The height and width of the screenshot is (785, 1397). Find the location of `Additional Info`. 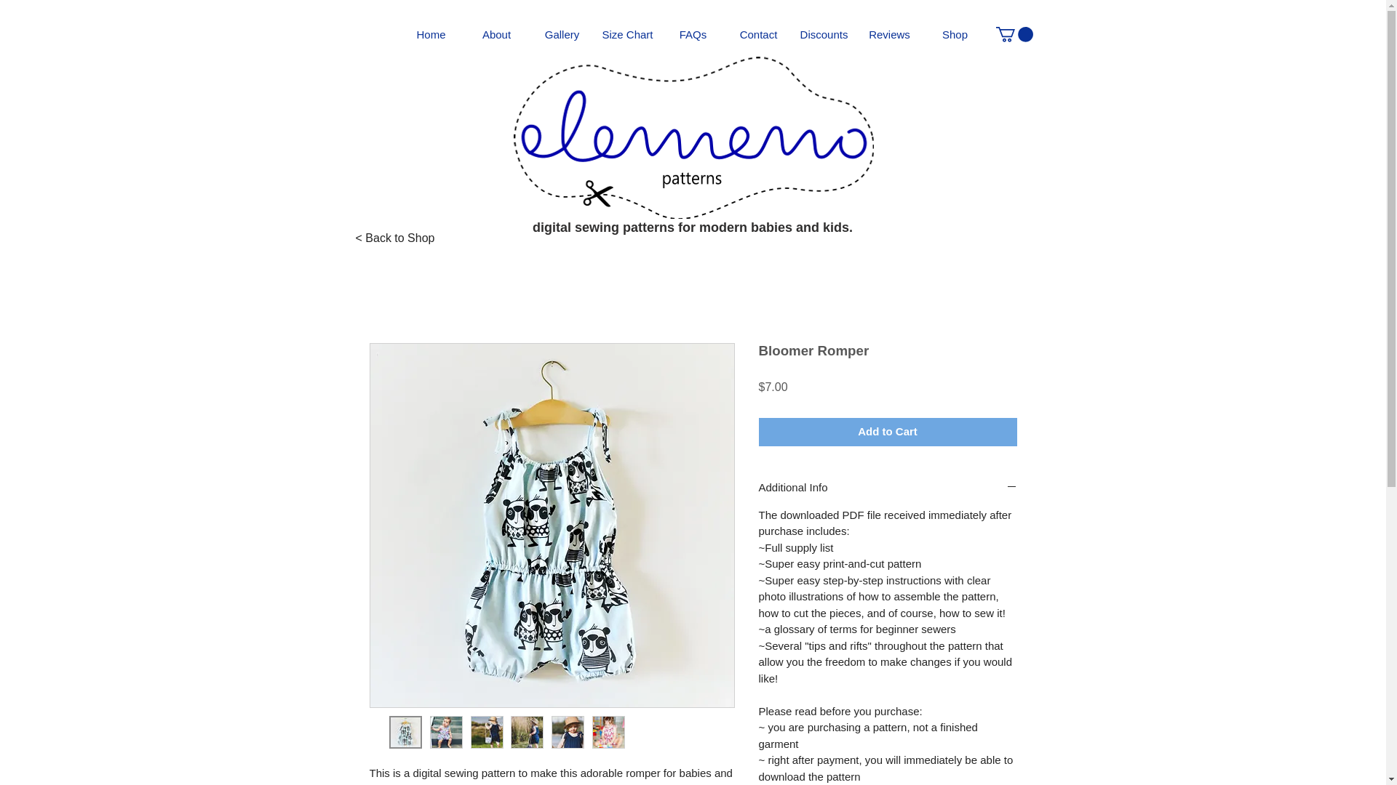

Additional Info is located at coordinates (888, 488).